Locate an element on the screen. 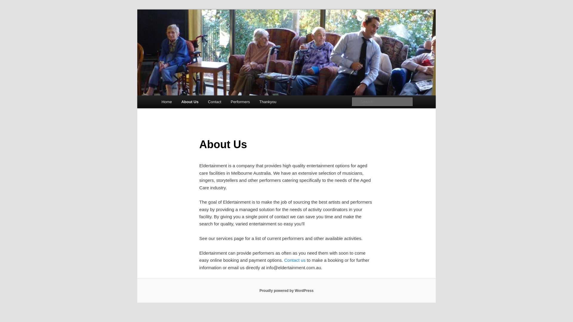 This screenshot has height=322, width=573. Eldertainment is located at coordinates (190, 31).